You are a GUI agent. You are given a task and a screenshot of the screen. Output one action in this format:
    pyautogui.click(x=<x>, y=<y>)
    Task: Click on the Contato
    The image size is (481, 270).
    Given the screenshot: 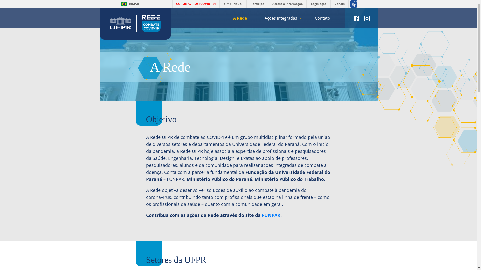 What is the action you would take?
    pyautogui.click(x=323, y=18)
    